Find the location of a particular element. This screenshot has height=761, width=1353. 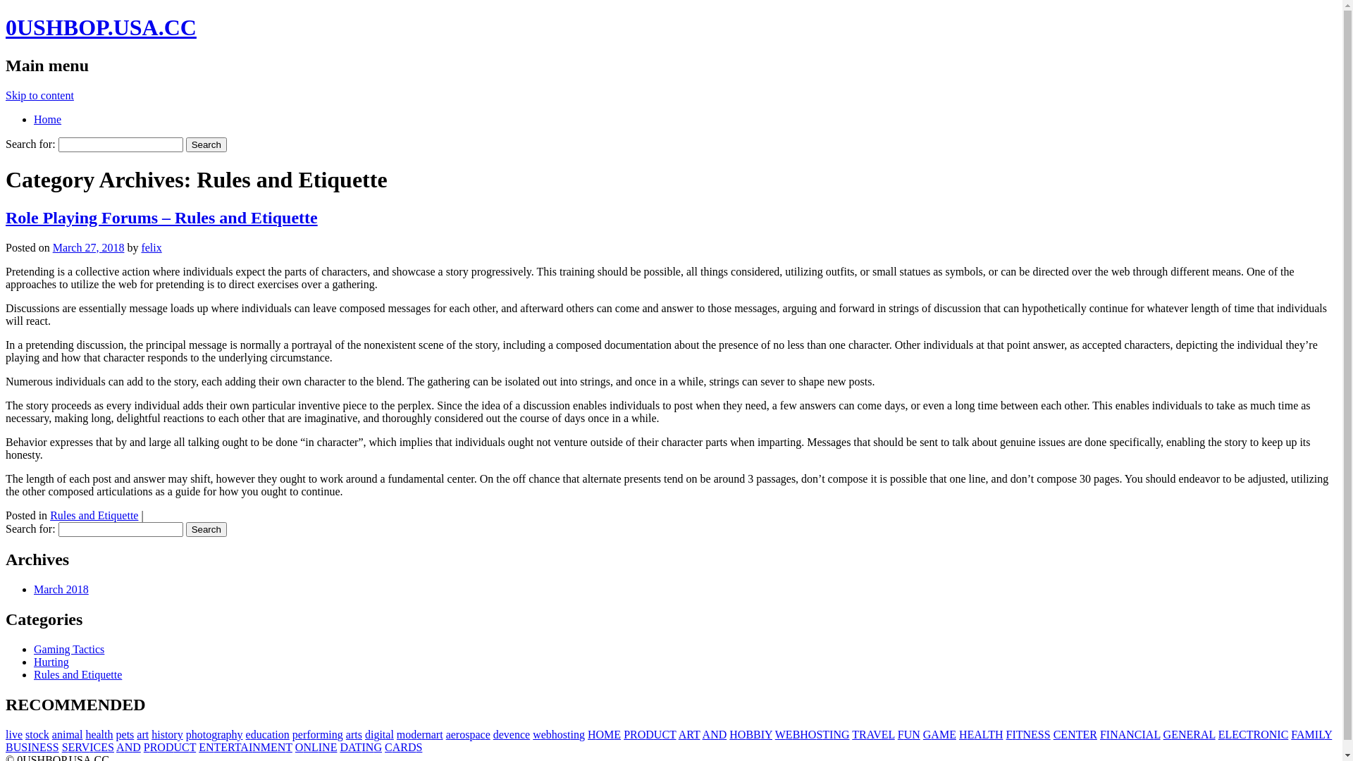

a is located at coordinates (55, 734).